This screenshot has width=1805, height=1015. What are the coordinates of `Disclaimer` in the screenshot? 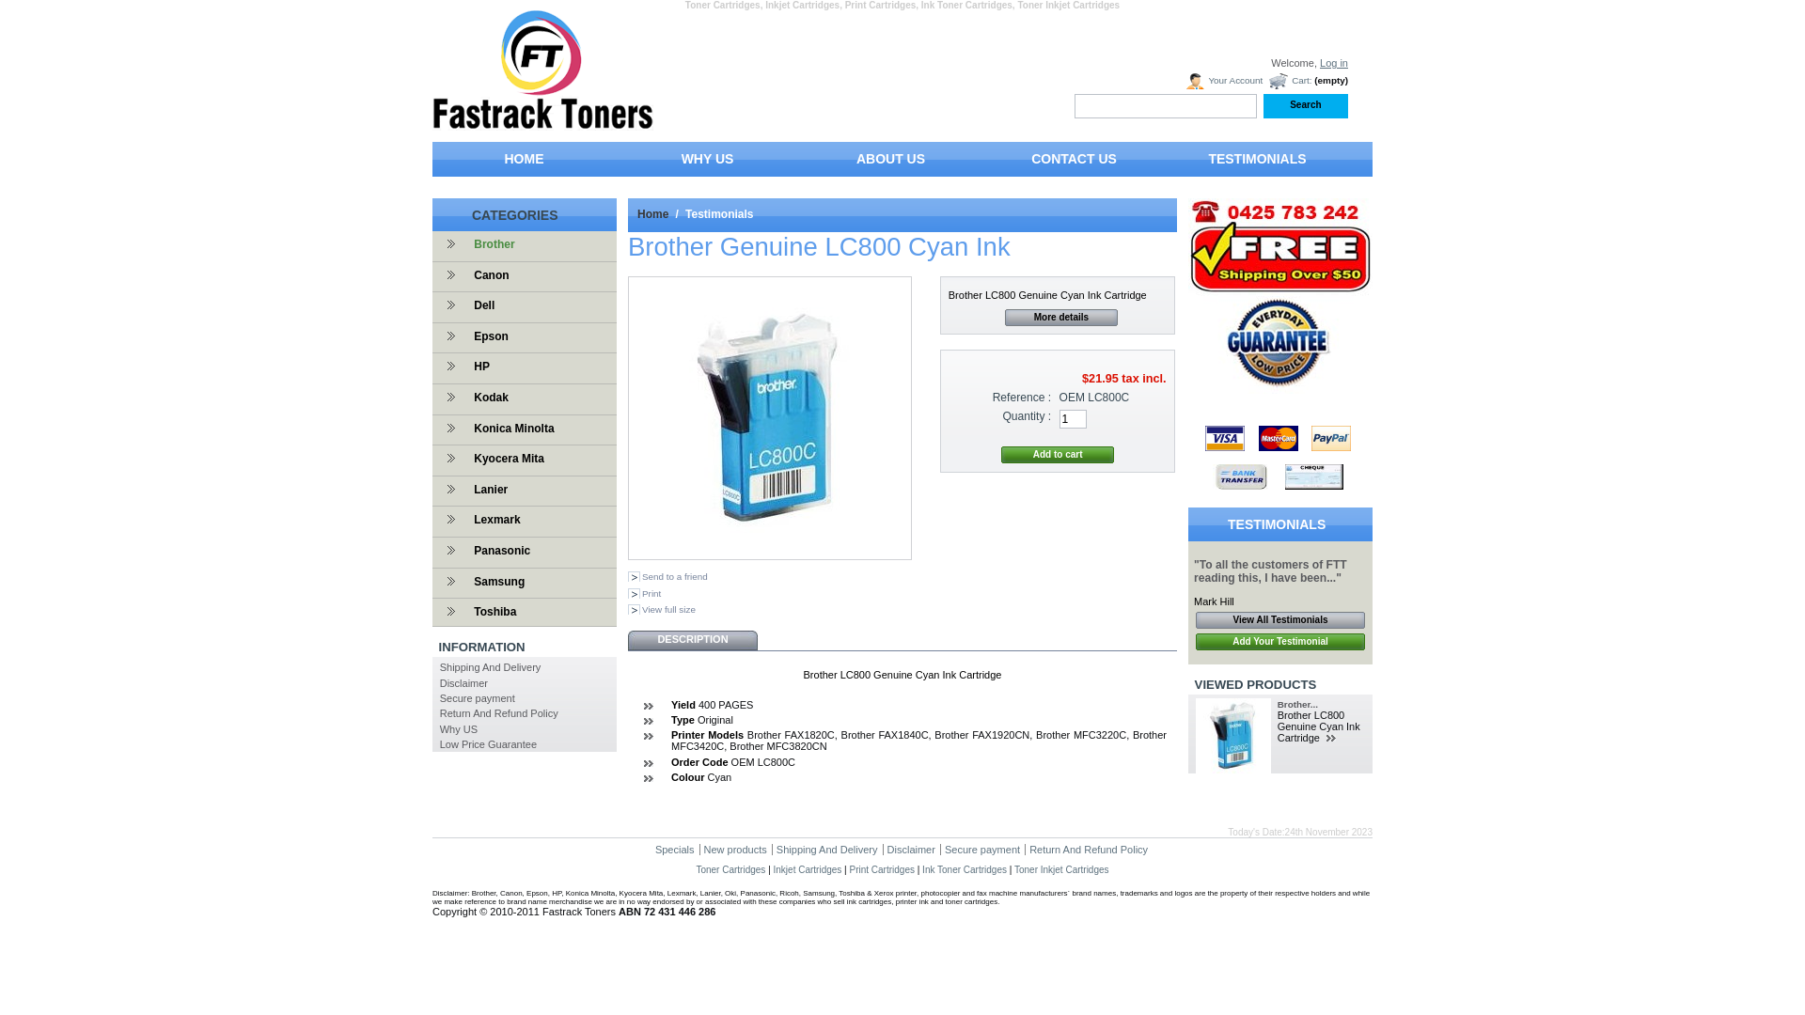 It's located at (911, 850).